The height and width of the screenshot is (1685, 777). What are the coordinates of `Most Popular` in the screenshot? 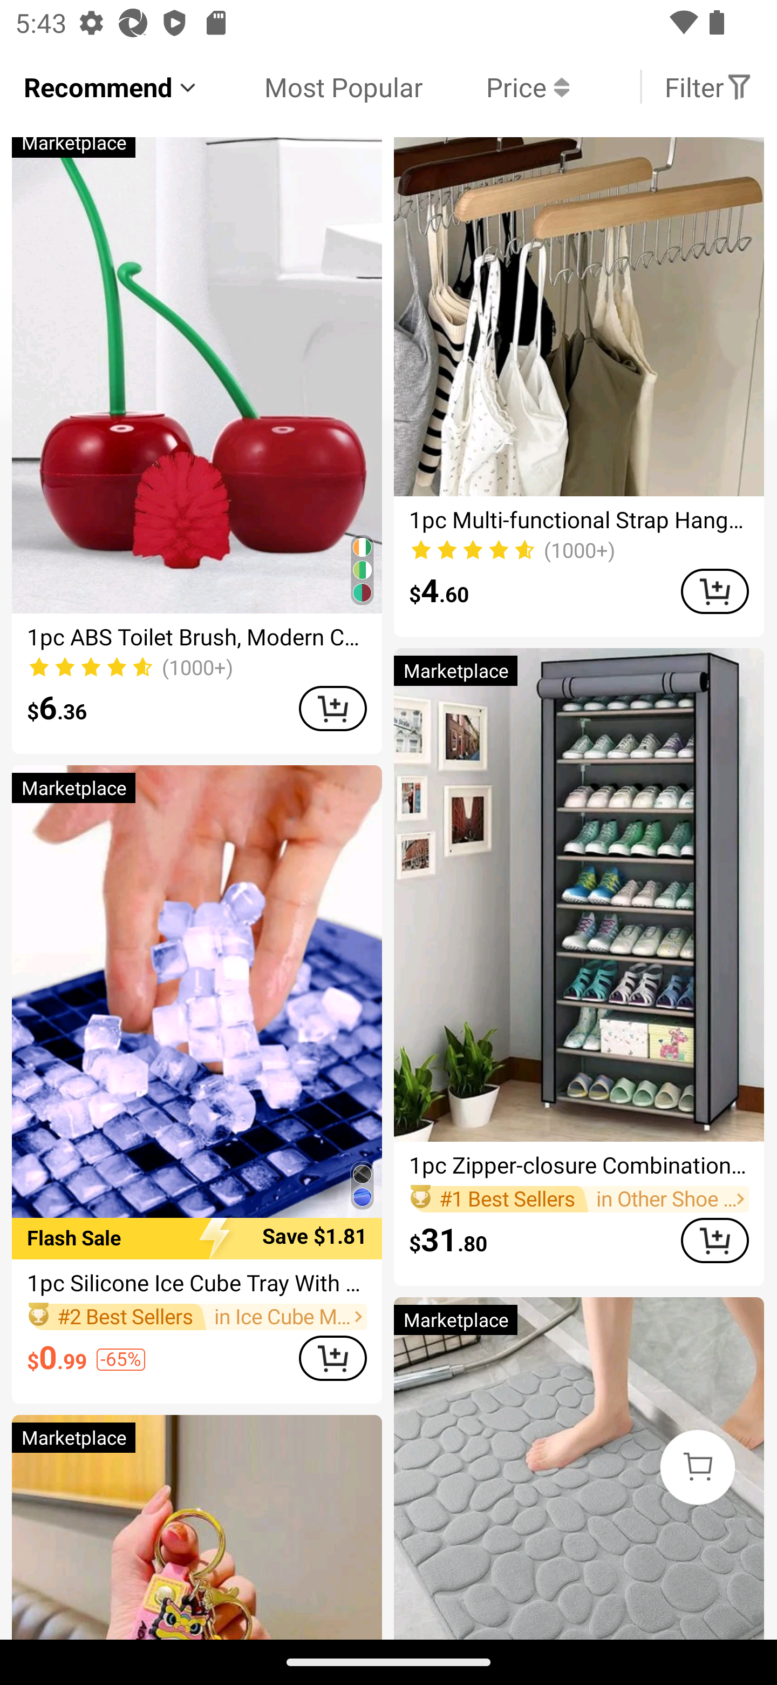 It's located at (311, 86).